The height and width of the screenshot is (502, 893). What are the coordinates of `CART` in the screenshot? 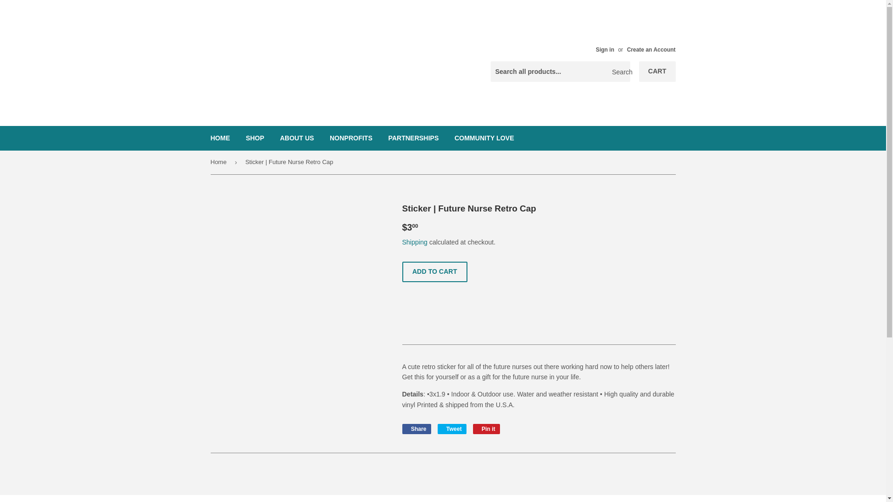 It's located at (658, 72).